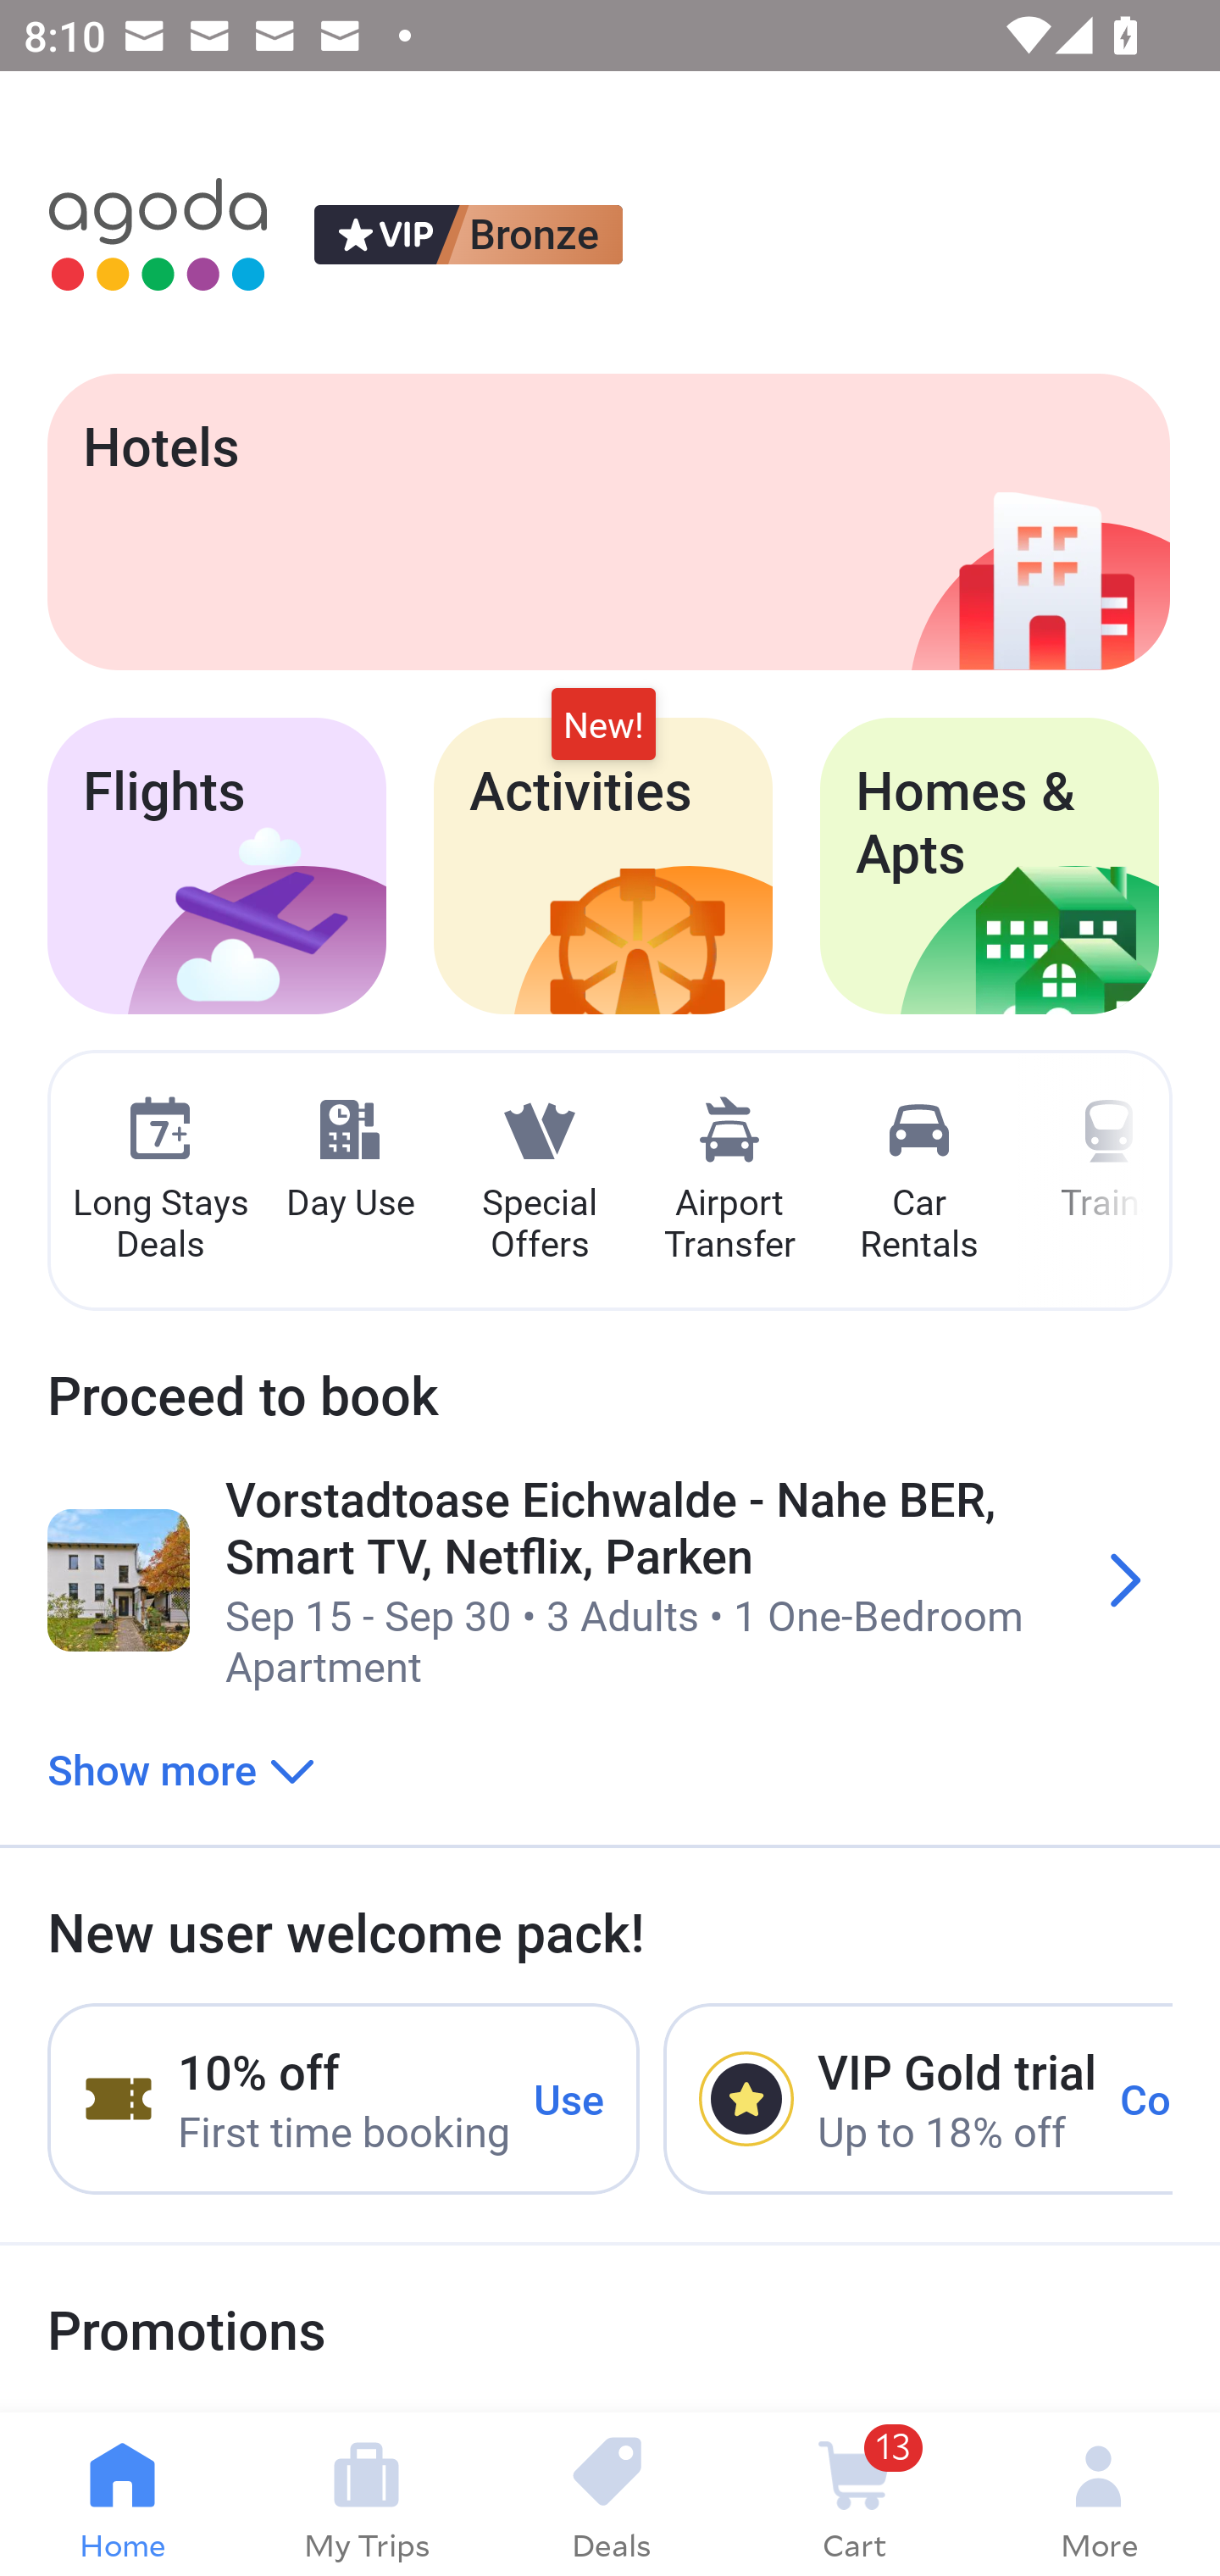 The image size is (1220, 2576). Describe the element at coordinates (539, 1181) in the screenshot. I see `Special Offers` at that location.